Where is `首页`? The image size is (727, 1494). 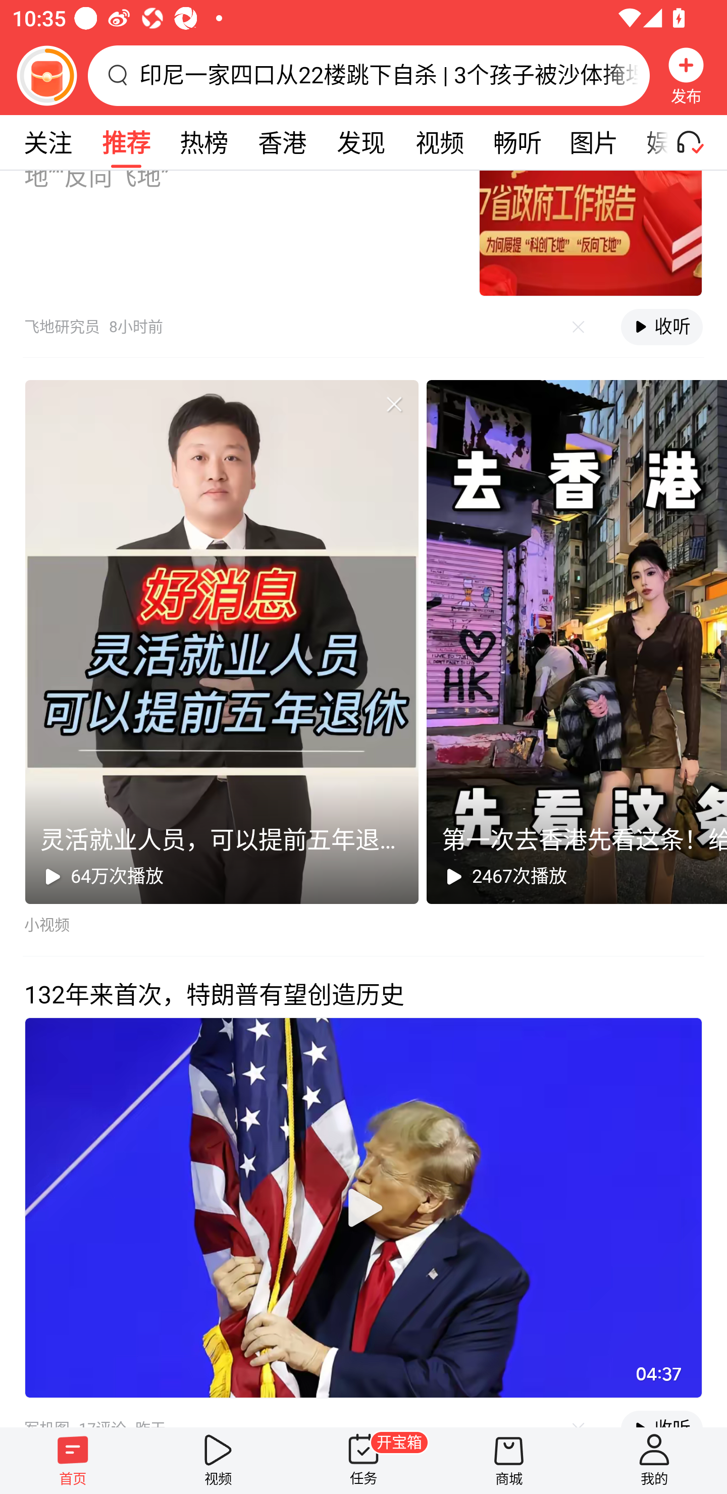 首页 is located at coordinates (73, 1460).